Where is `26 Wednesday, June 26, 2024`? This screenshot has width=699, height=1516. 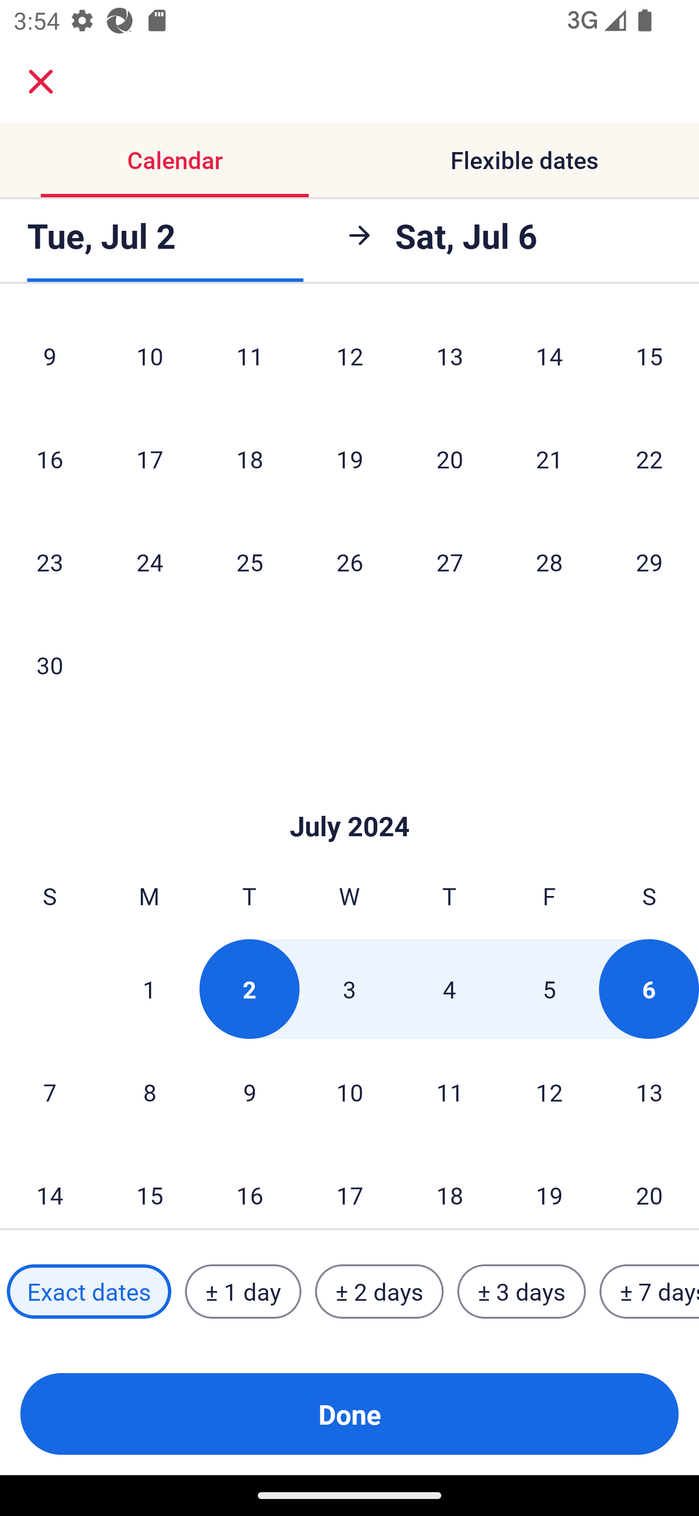 26 Wednesday, June 26, 2024 is located at coordinates (349, 562).